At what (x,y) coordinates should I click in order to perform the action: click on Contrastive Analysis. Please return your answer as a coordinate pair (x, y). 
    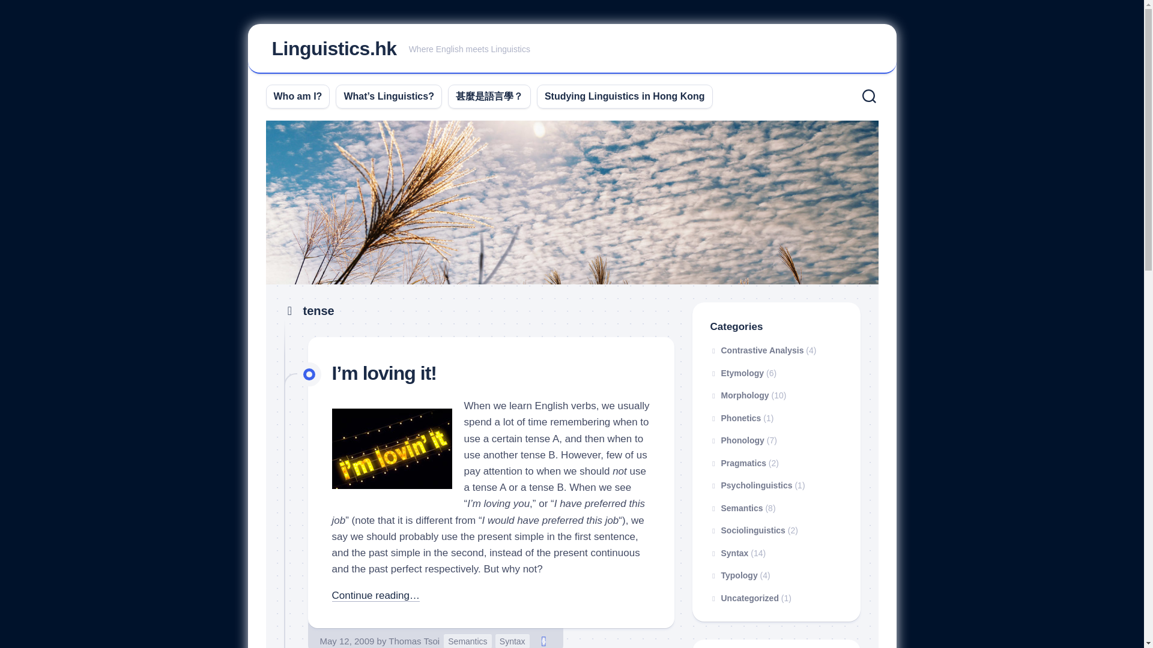
    Looking at the image, I should click on (736, 440).